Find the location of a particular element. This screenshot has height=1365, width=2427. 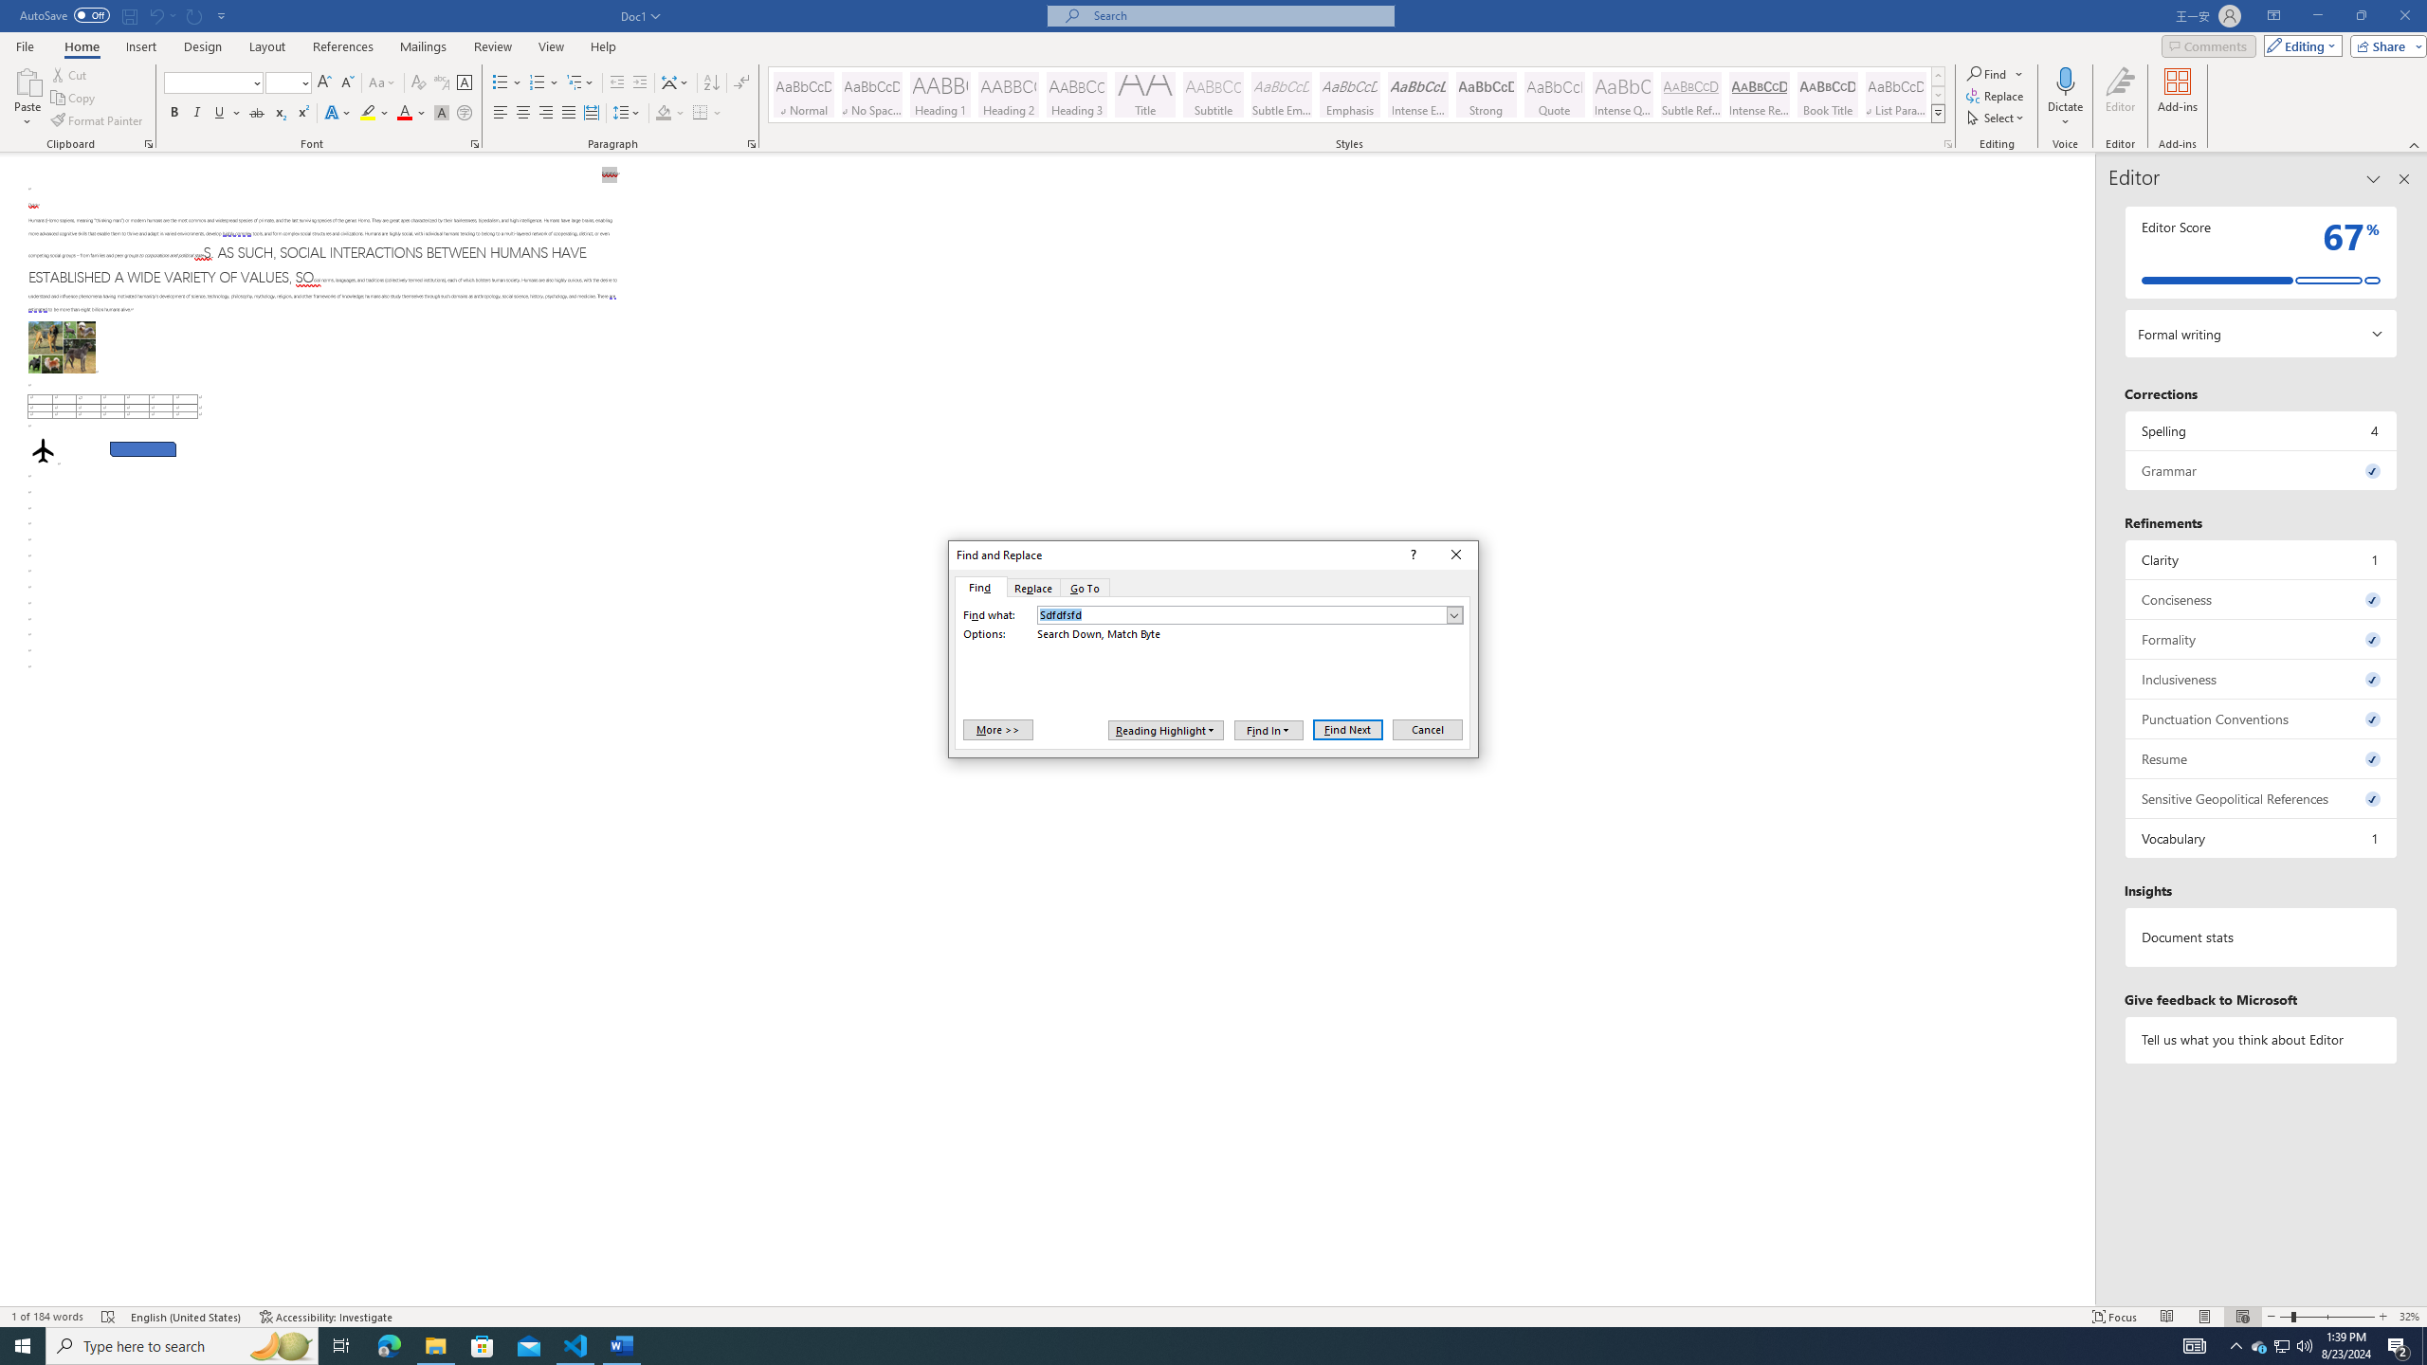

Airplane with solid fill is located at coordinates (44, 450).